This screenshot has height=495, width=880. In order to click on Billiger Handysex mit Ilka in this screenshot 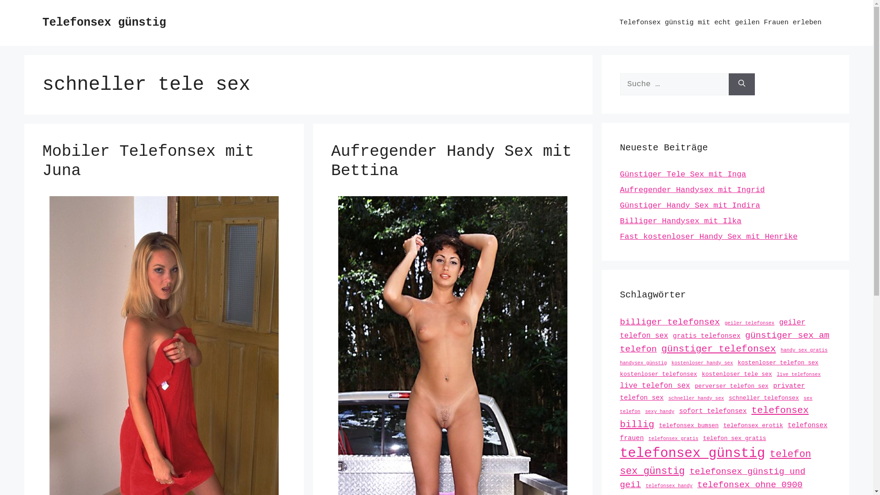, I will do `click(680, 221)`.